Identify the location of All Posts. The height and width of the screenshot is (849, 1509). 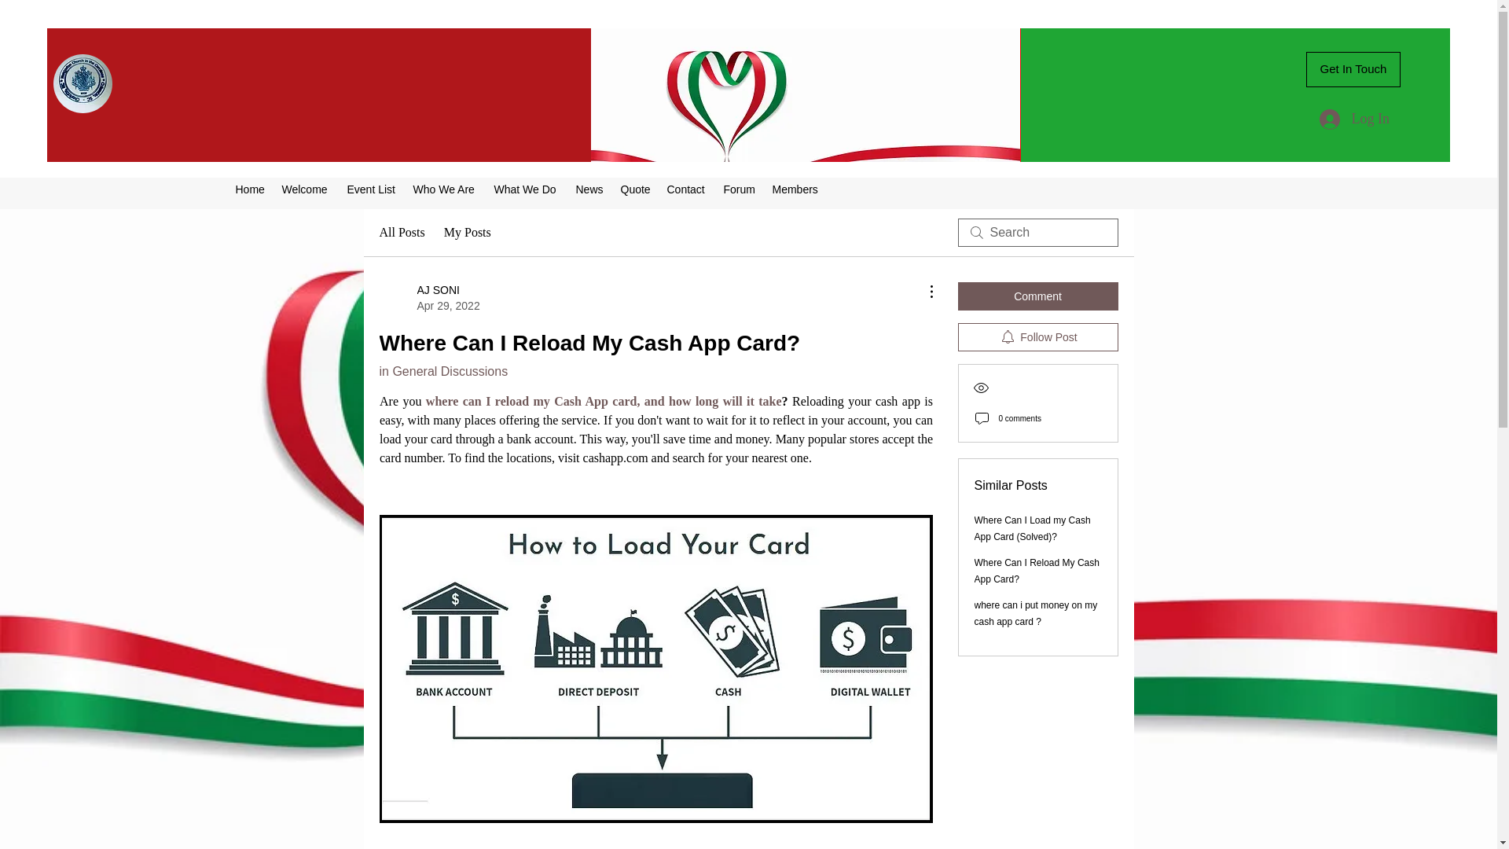
(251, 189).